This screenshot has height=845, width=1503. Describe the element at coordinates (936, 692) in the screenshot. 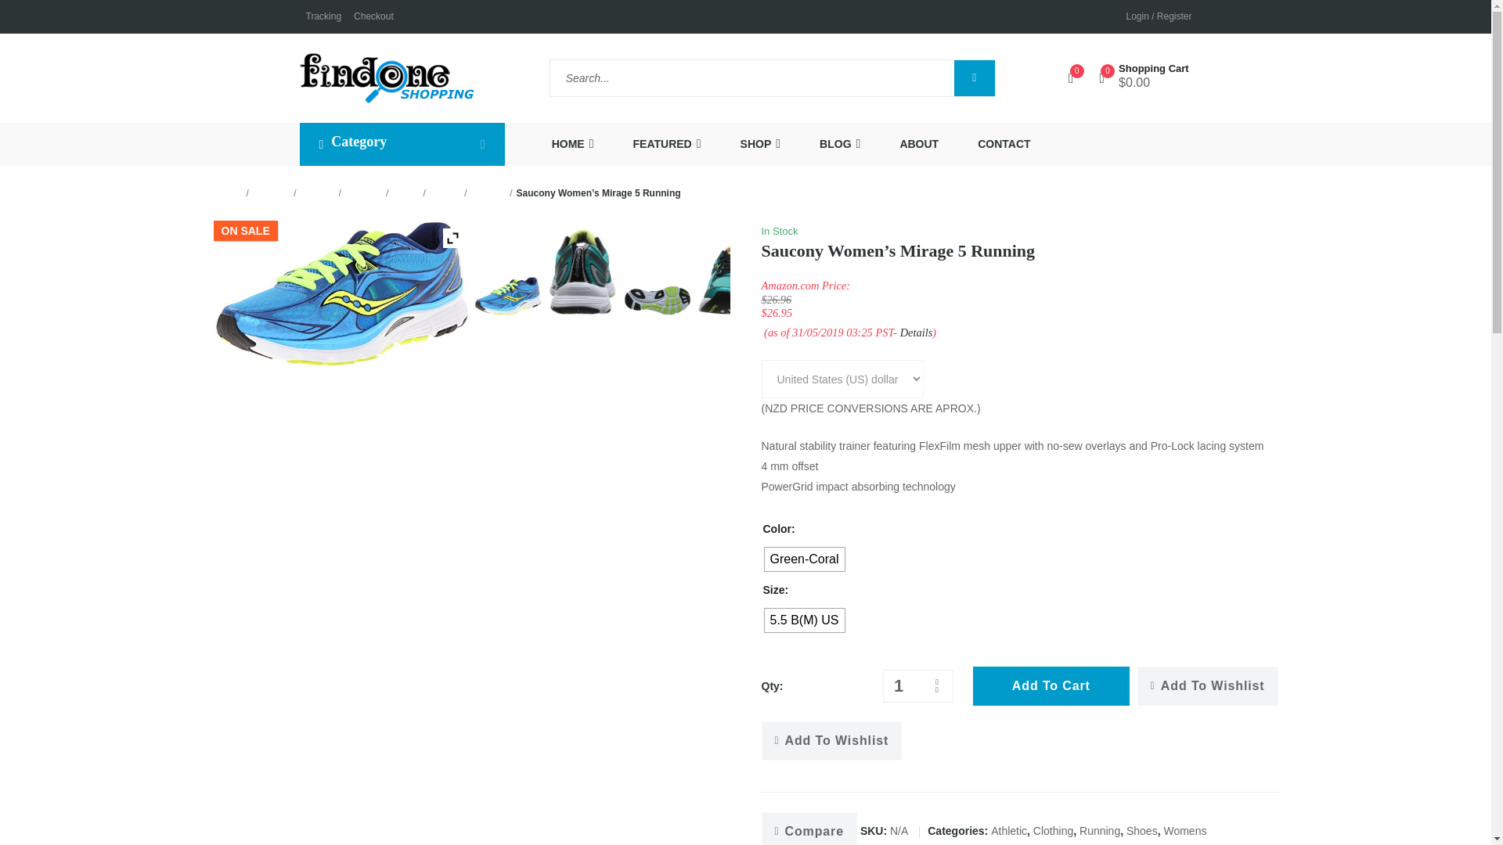

I see `-` at that location.